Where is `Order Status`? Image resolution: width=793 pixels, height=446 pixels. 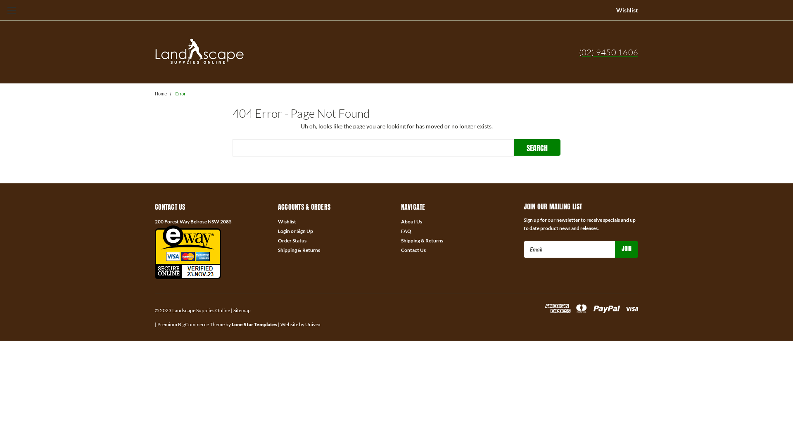 Order Status is located at coordinates (292, 241).